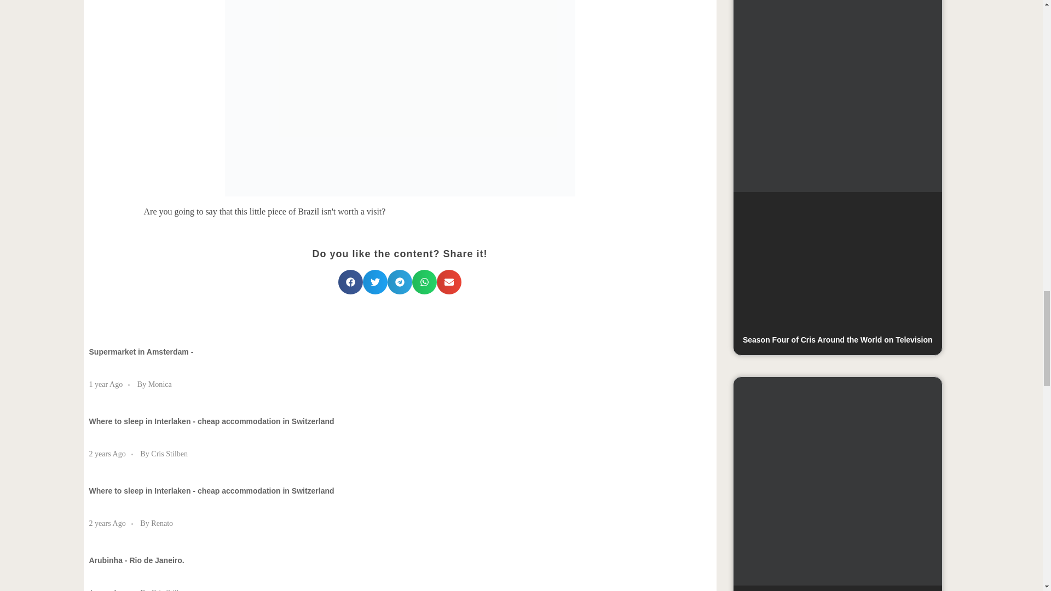 Image resolution: width=1051 pixels, height=591 pixels. What do you see at coordinates (141, 352) in the screenshot?
I see `Supermarket in Amsterdam -` at bounding box center [141, 352].